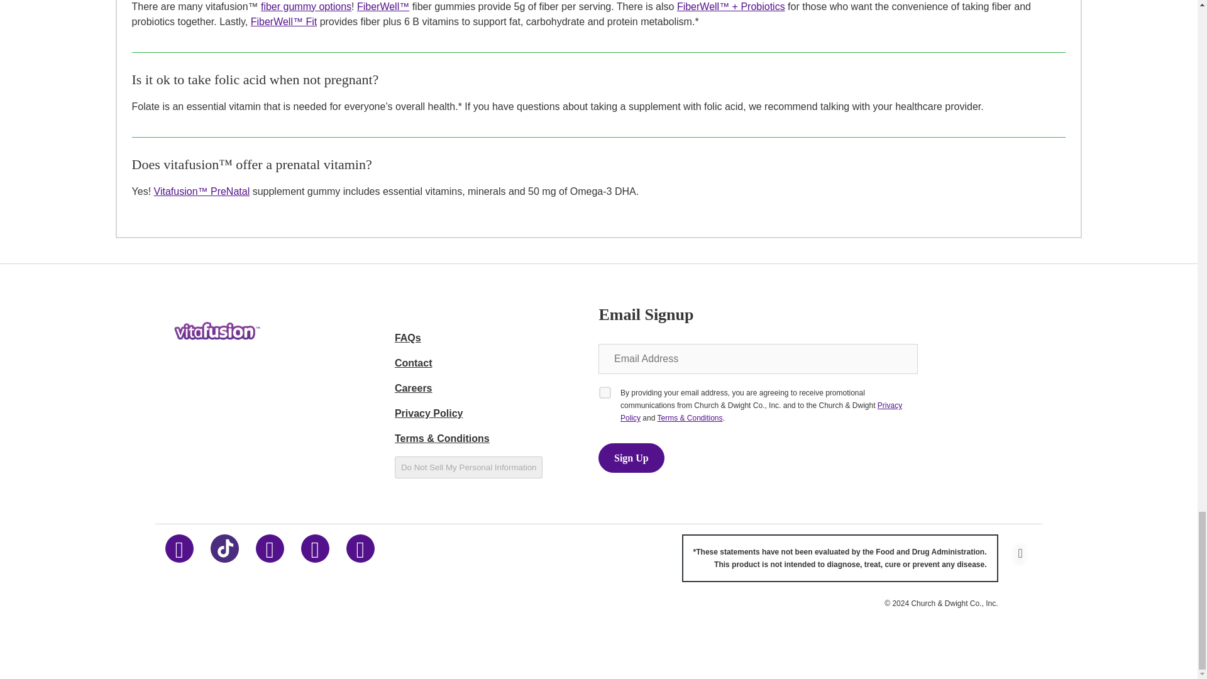 The image size is (1207, 679). Describe the element at coordinates (413, 389) in the screenshot. I see `Go to About Us` at that location.